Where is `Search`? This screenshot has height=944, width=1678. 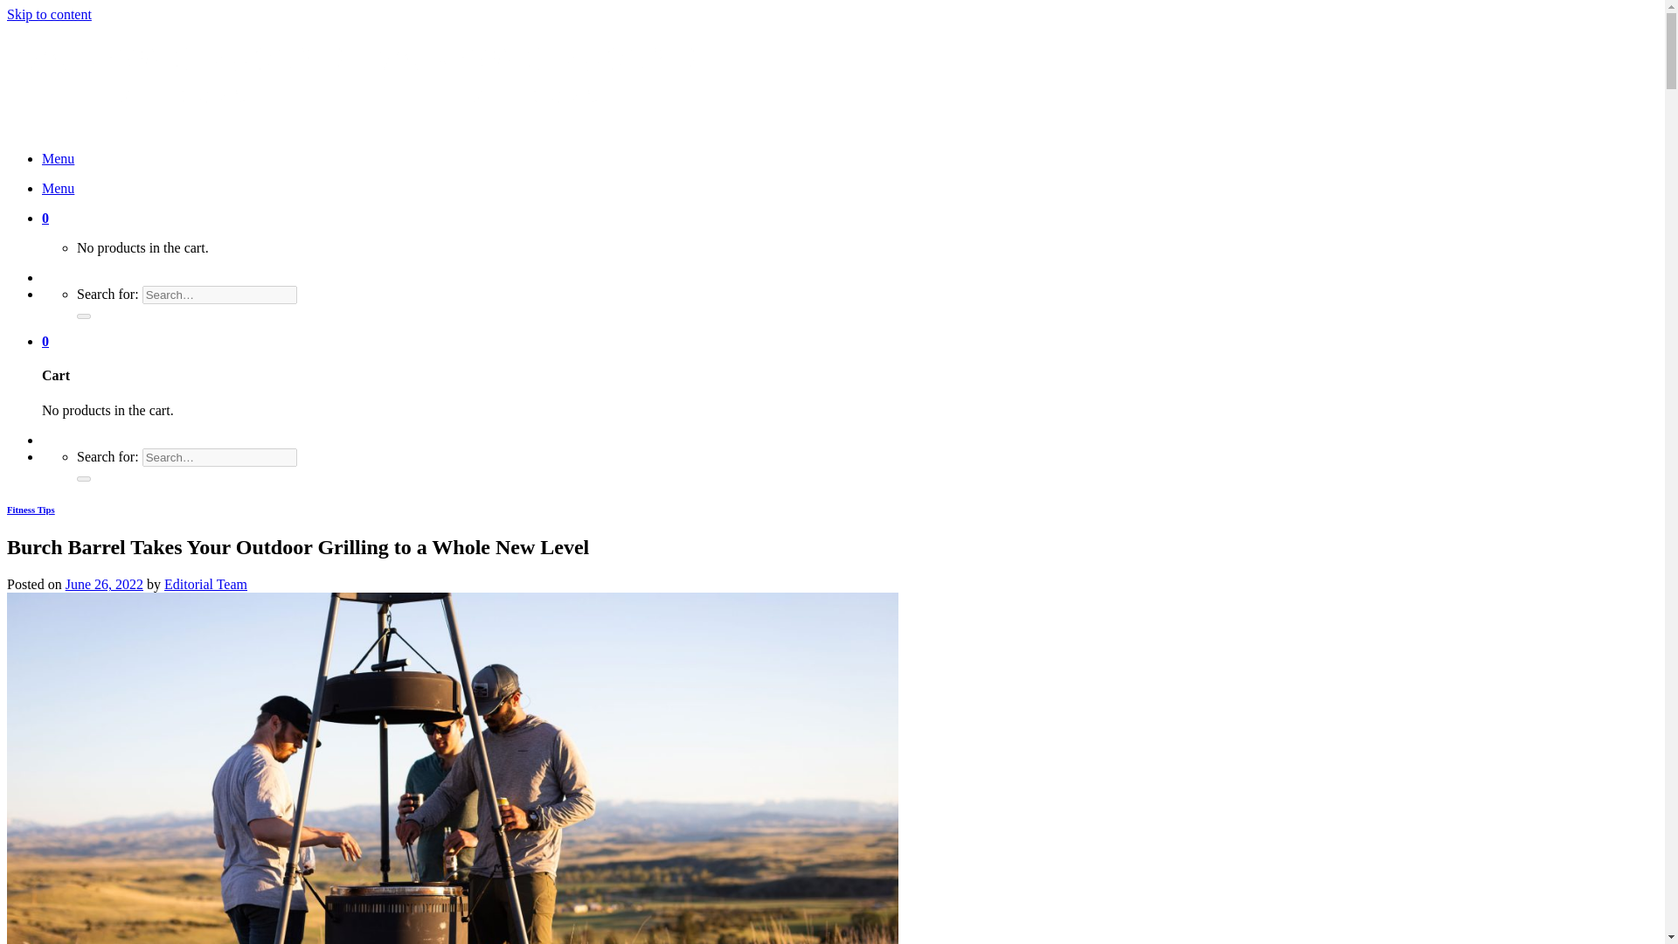 Search is located at coordinates (84, 316).